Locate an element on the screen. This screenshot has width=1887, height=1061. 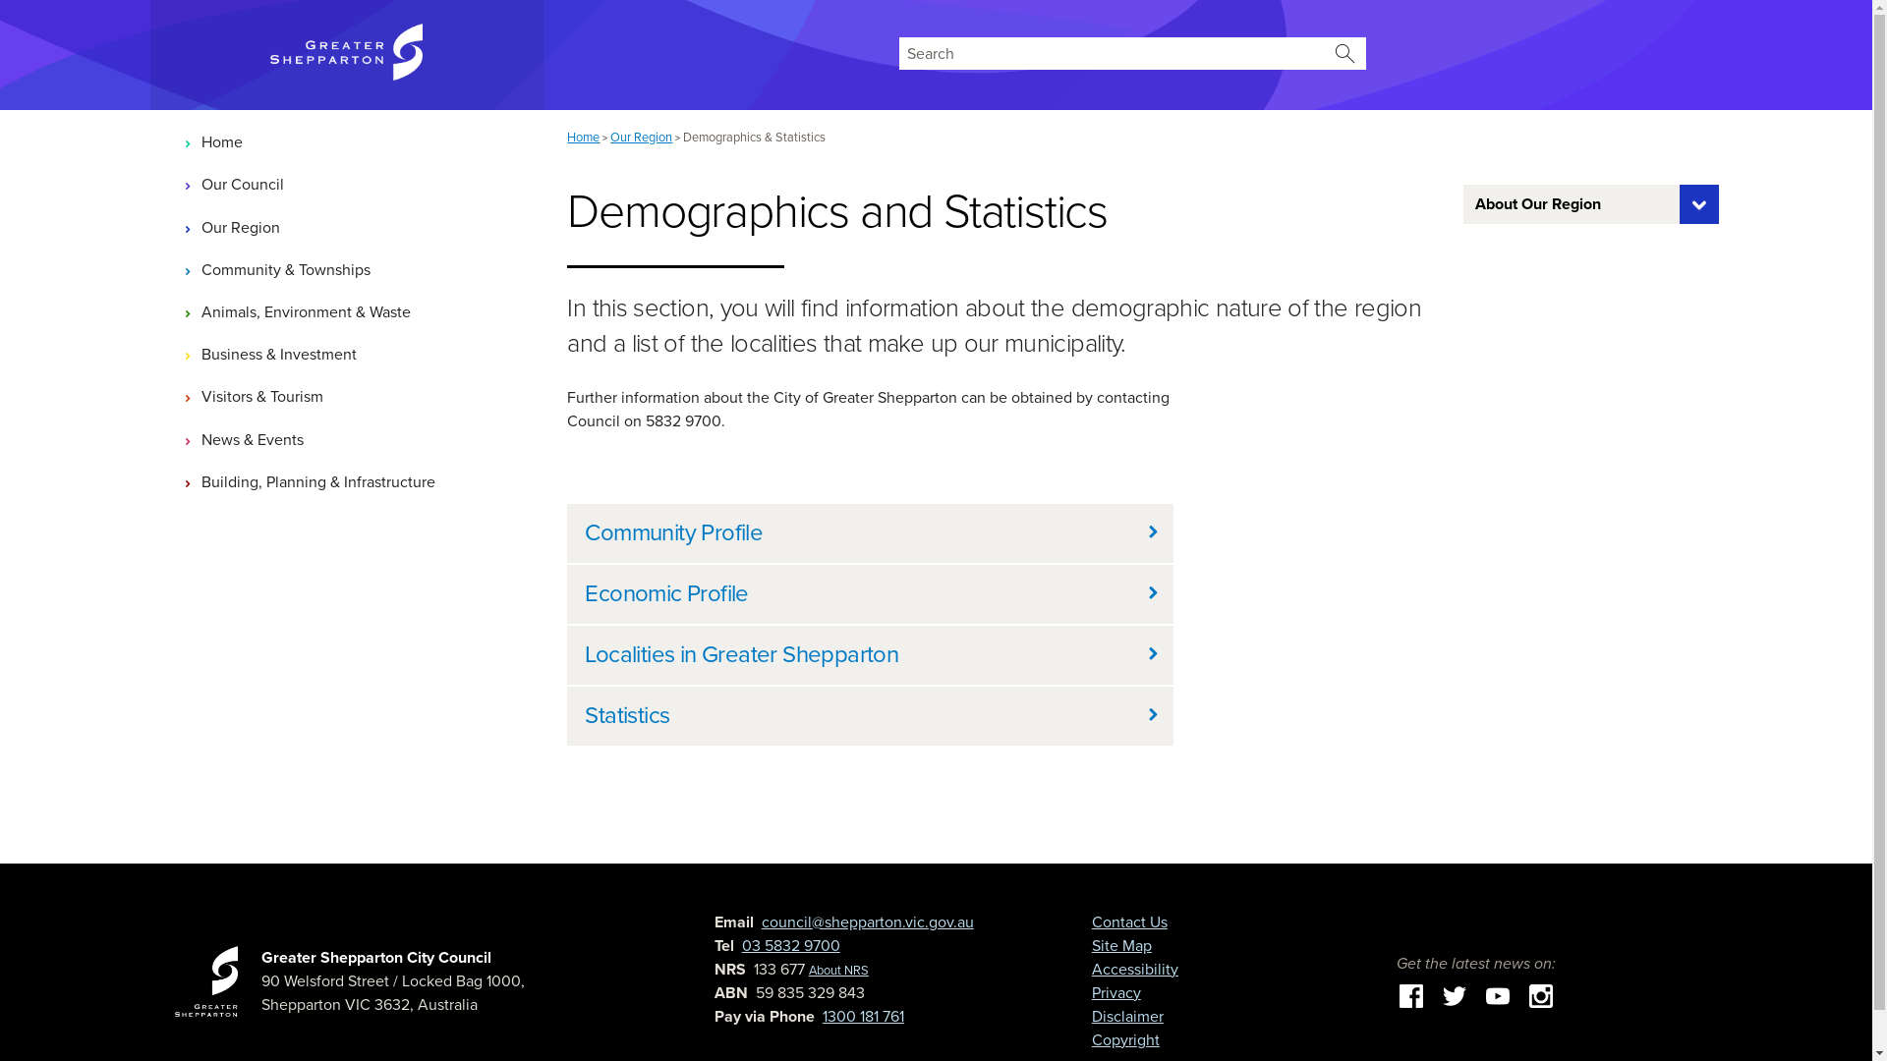
Building, Planning & Infrastructure is located at coordinates (347, 481).